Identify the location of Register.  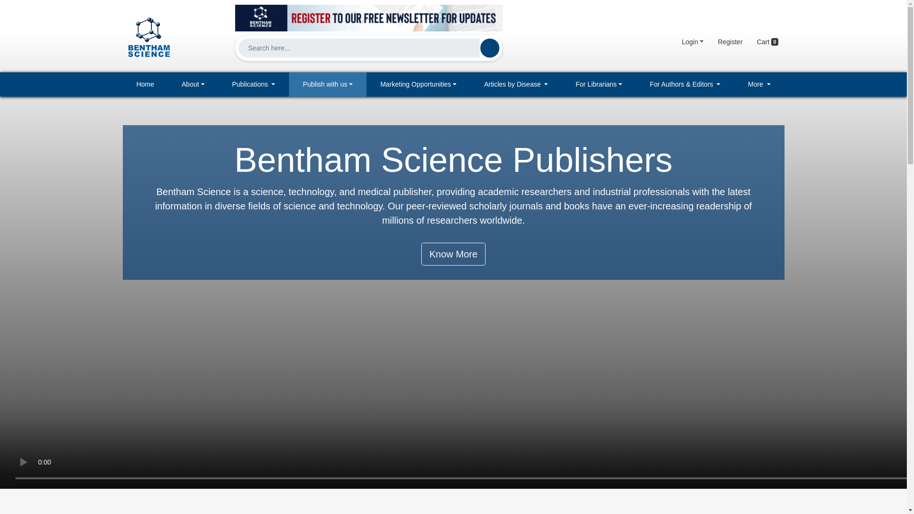
(730, 42).